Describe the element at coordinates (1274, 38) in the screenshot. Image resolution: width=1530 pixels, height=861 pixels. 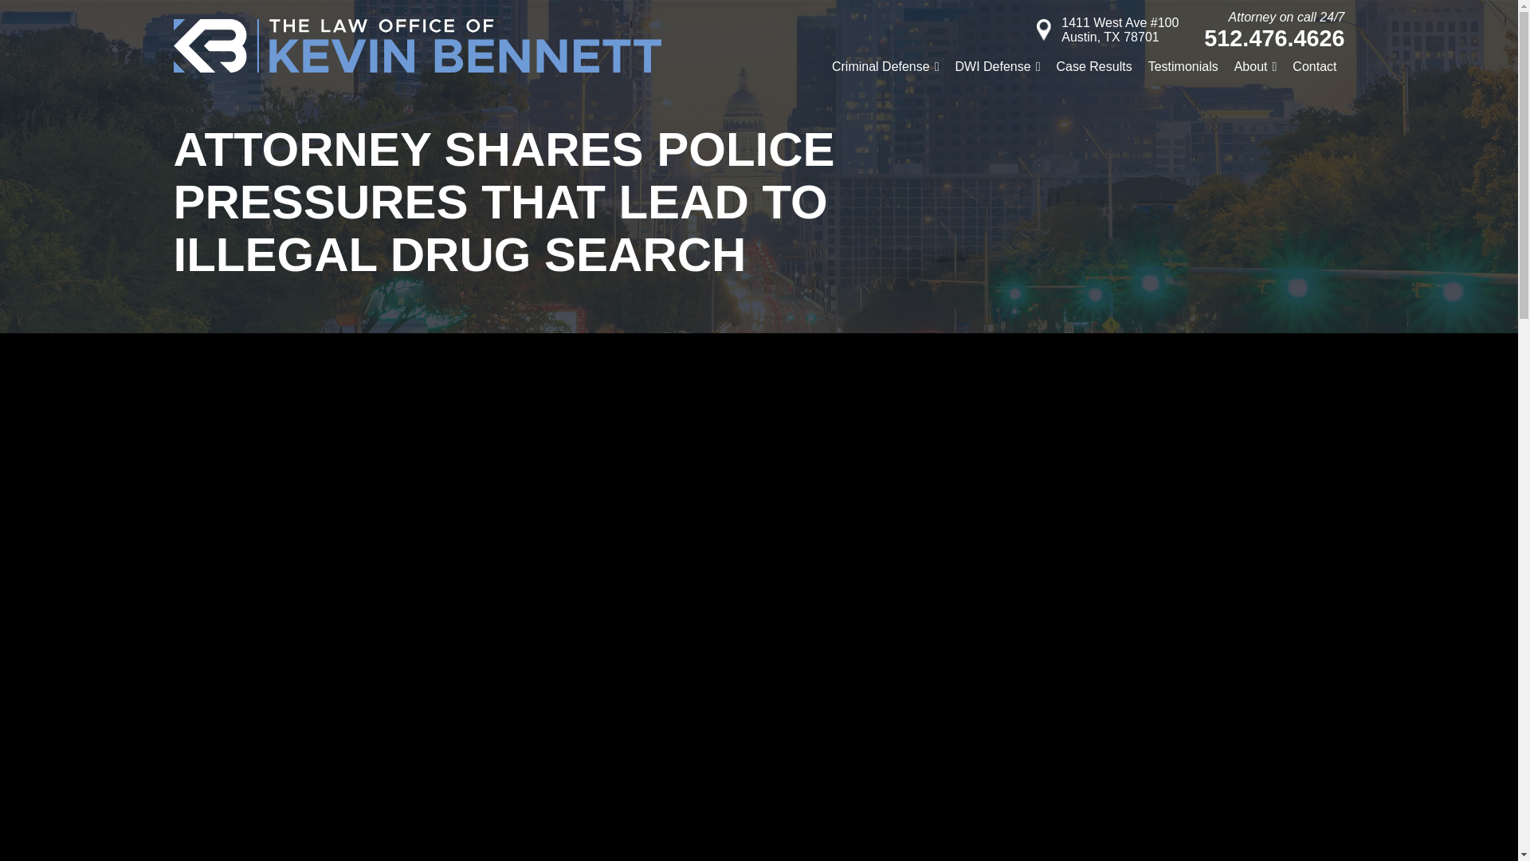
I see `512.476.4626` at that location.